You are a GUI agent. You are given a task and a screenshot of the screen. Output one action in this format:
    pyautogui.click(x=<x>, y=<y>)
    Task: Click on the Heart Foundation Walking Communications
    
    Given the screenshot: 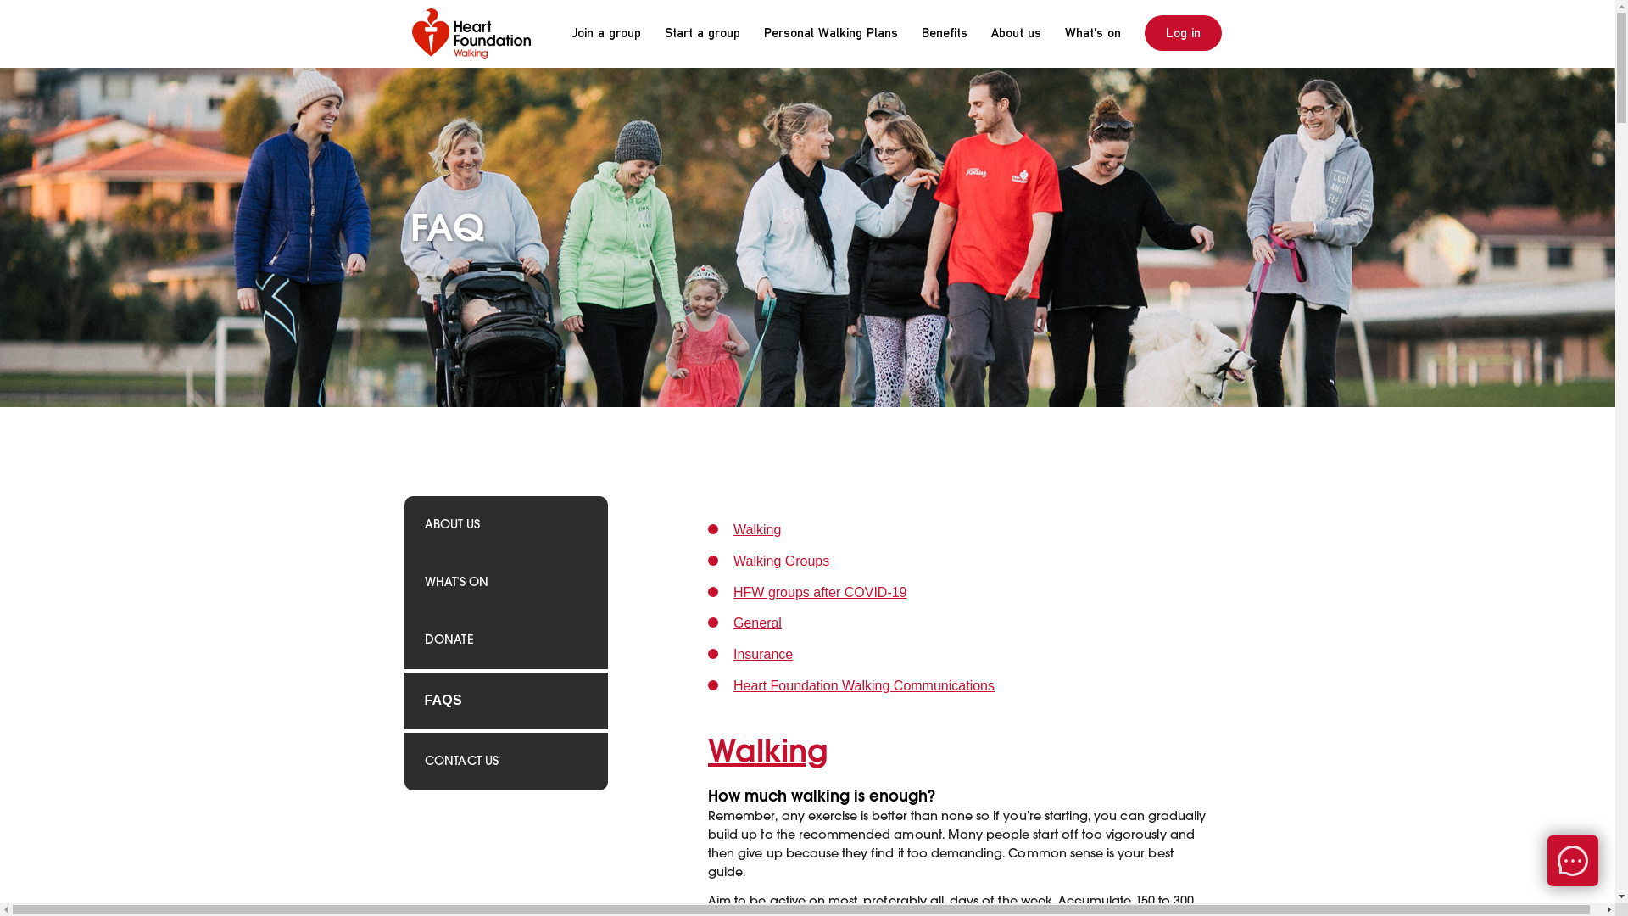 What is the action you would take?
    pyautogui.click(x=864, y=685)
    